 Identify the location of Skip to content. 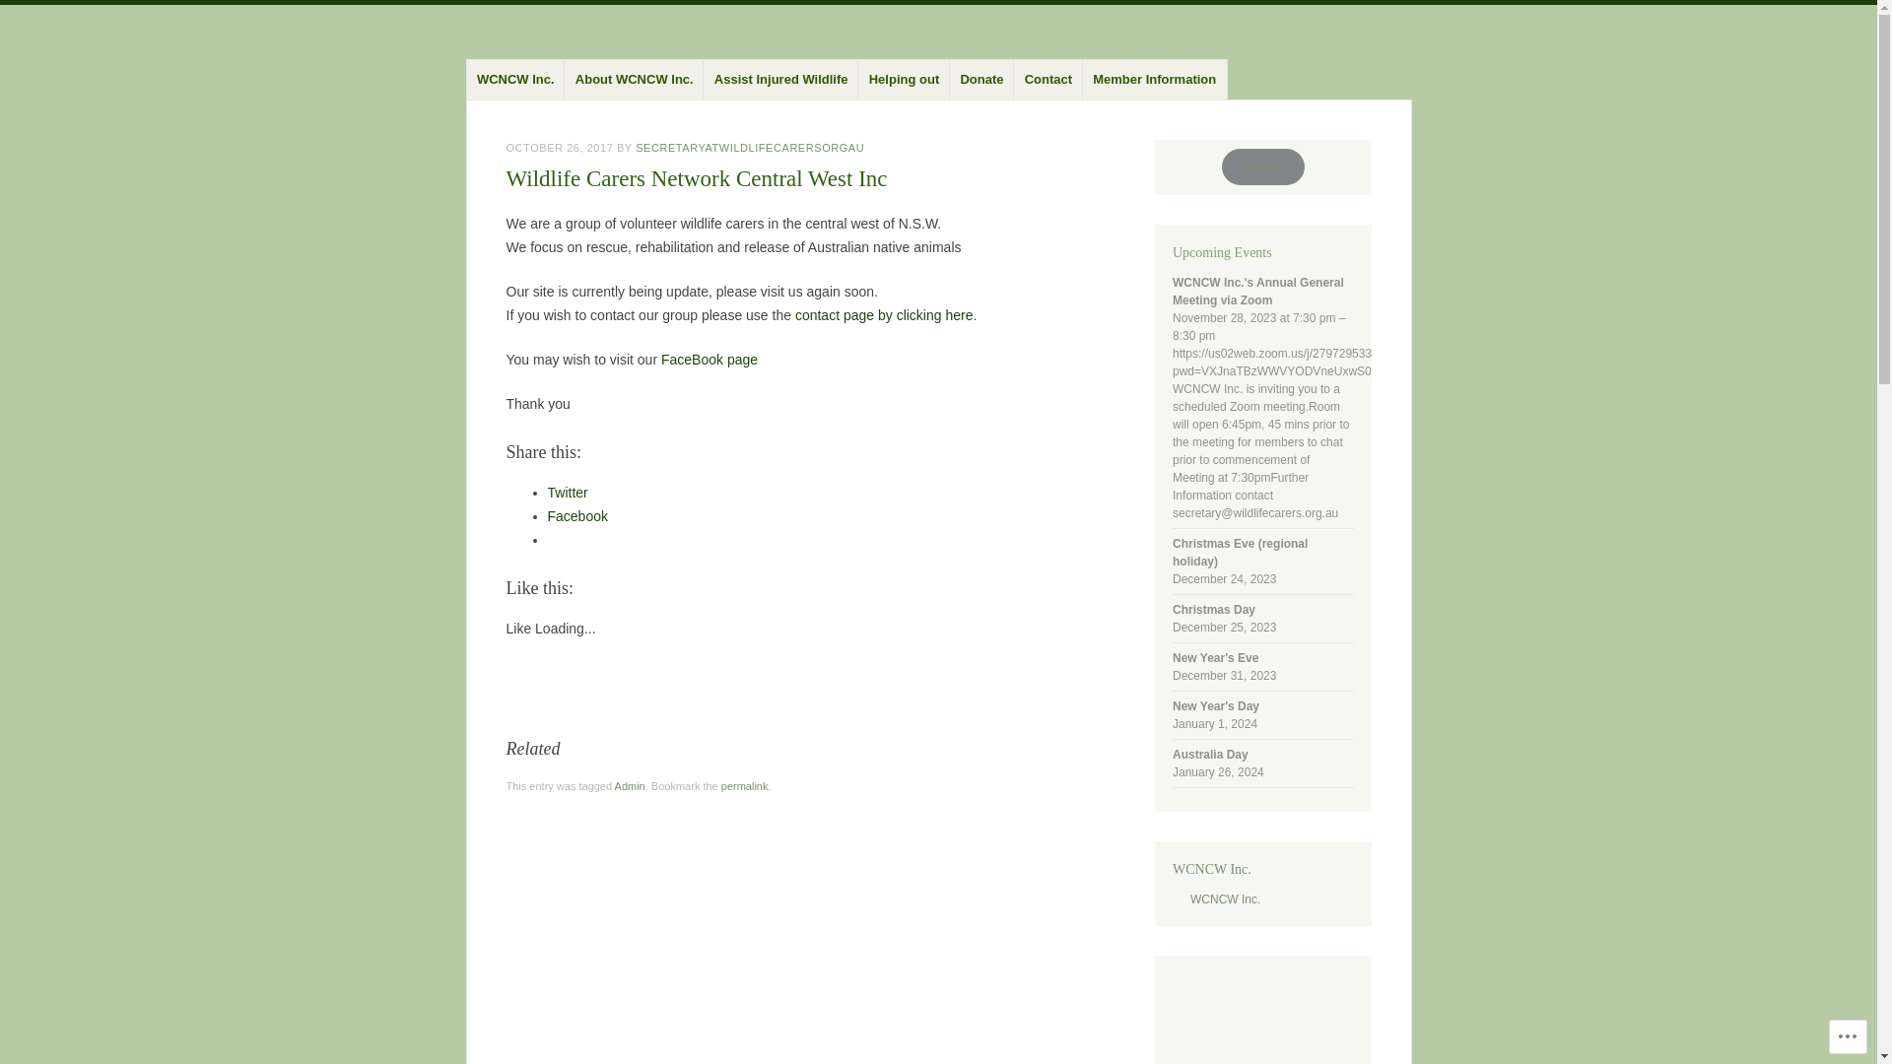
(517, 64).